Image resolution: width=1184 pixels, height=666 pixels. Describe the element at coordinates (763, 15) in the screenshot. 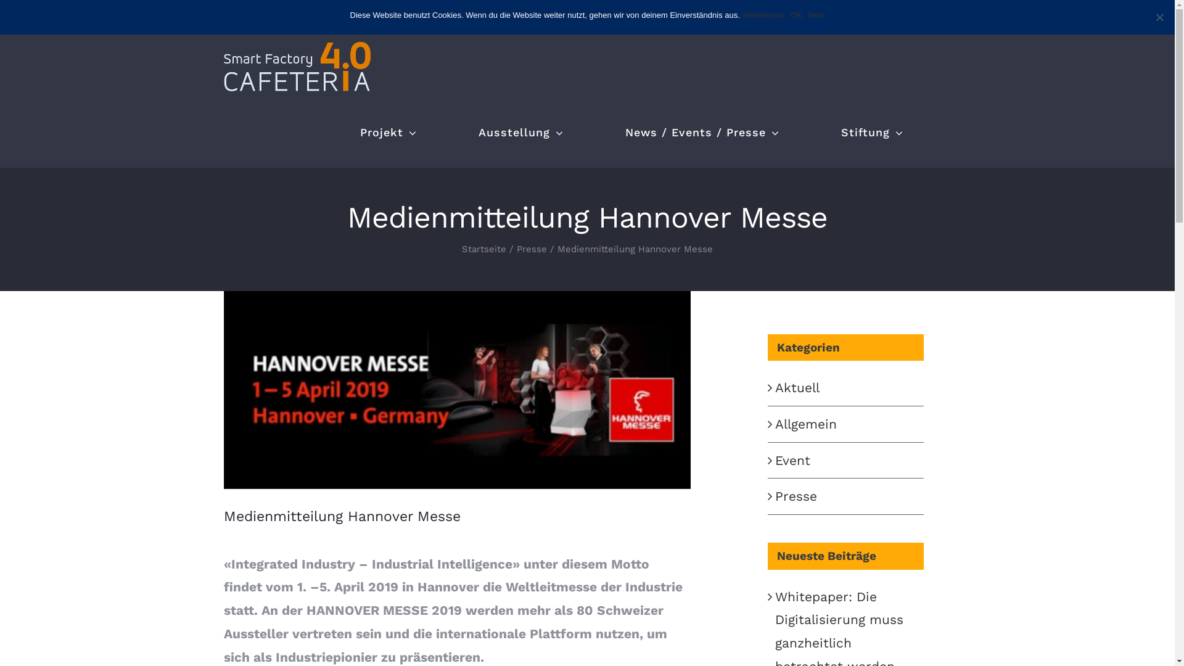

I see `Weiterlesen` at that location.